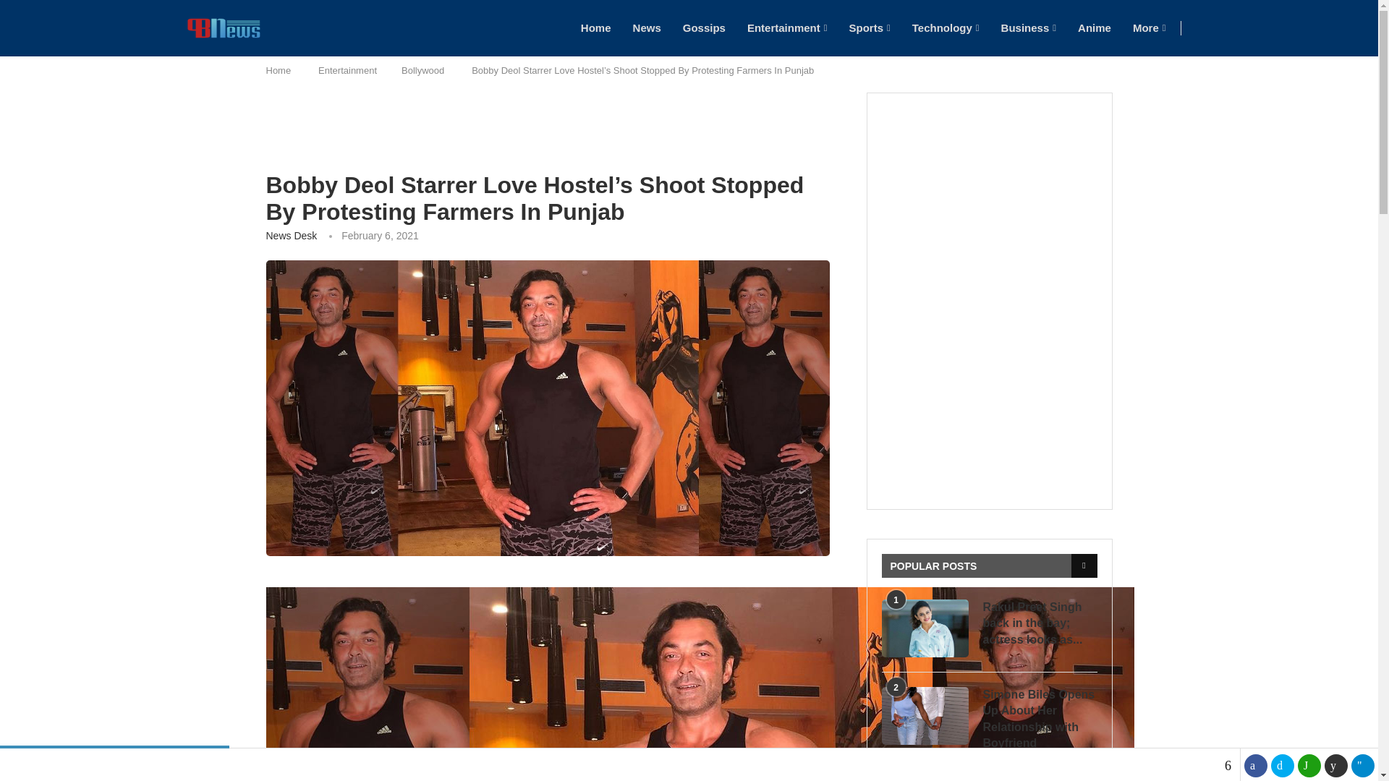 The image size is (1389, 781). What do you see at coordinates (704, 27) in the screenshot?
I see `Gossips` at bounding box center [704, 27].